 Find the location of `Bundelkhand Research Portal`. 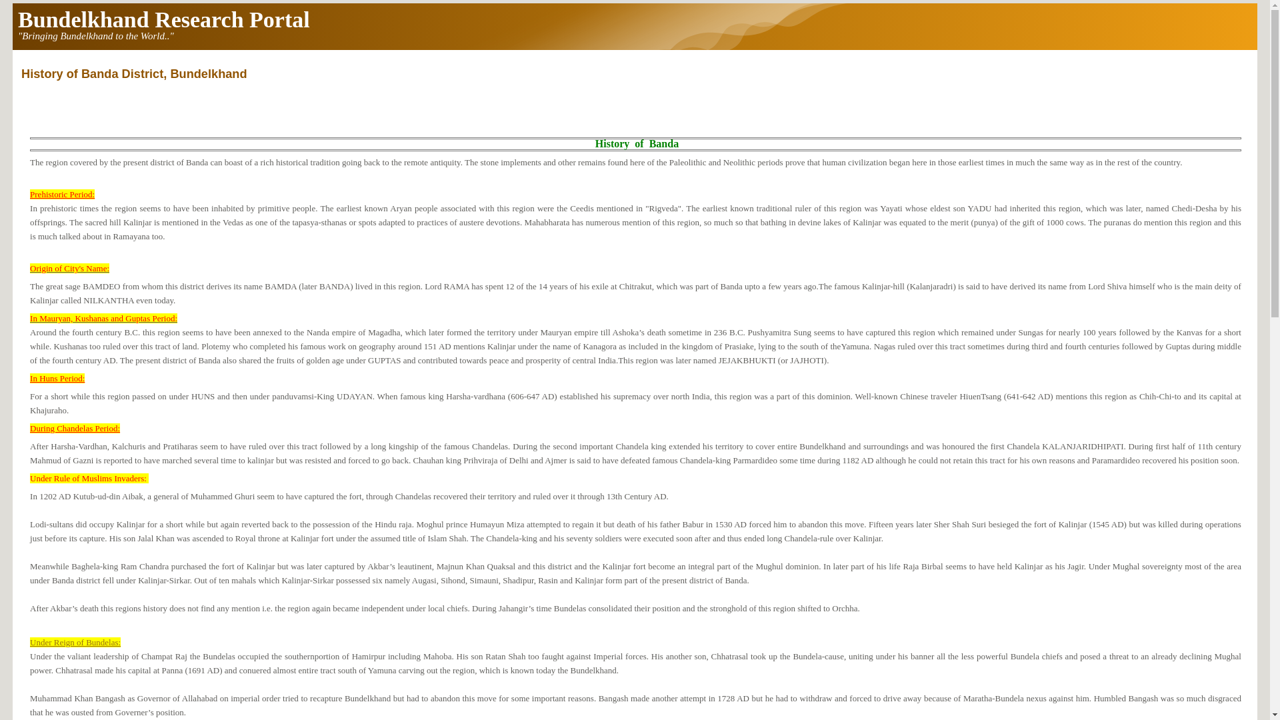

Bundelkhand Research Portal is located at coordinates (163, 19).